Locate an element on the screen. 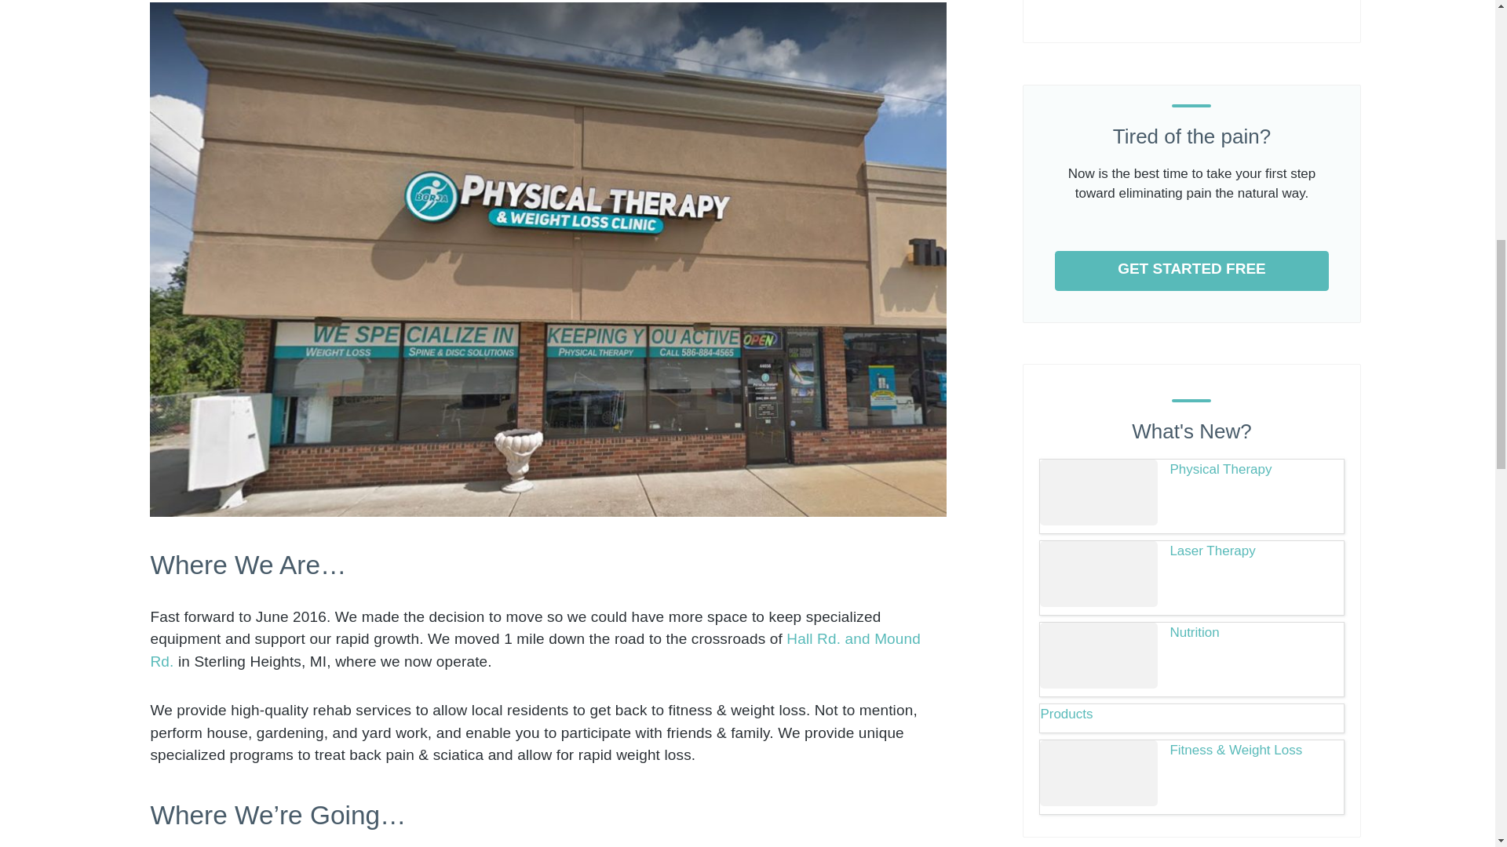 Image resolution: width=1507 pixels, height=847 pixels. Physical Therapy is located at coordinates (1191, 470).